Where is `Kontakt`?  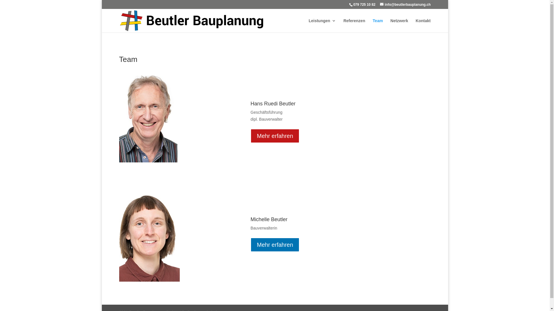
Kontakt is located at coordinates (423, 26).